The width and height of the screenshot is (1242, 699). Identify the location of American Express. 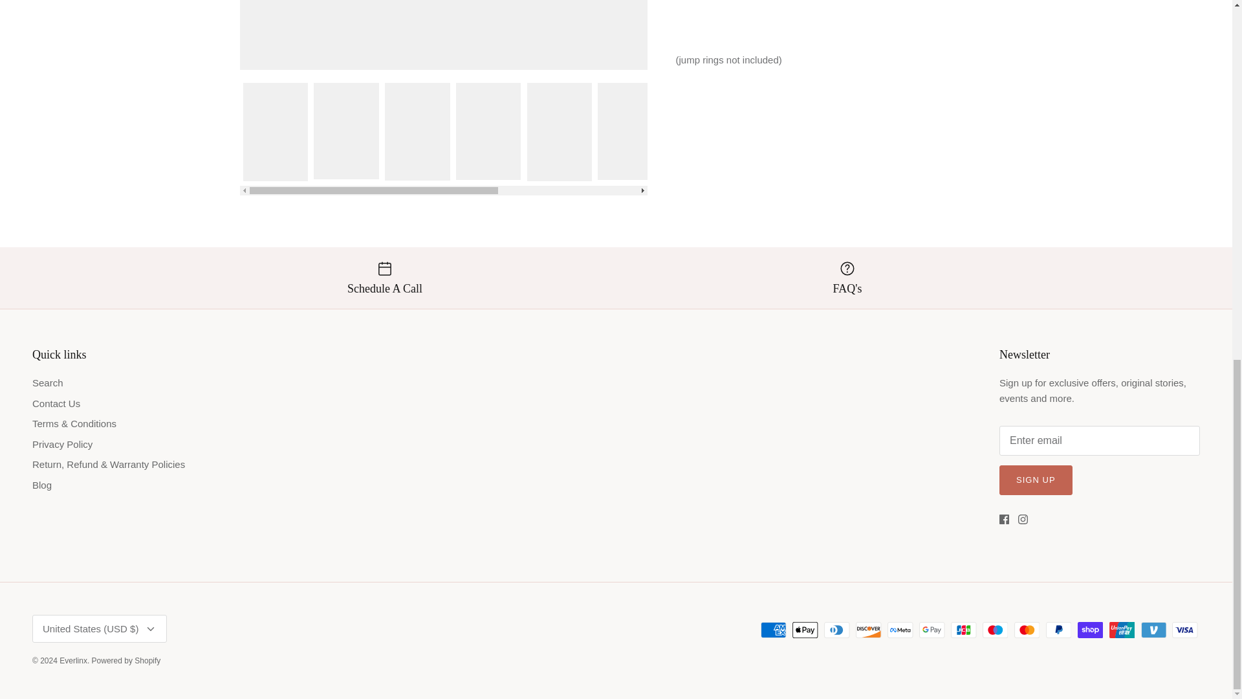
(773, 630).